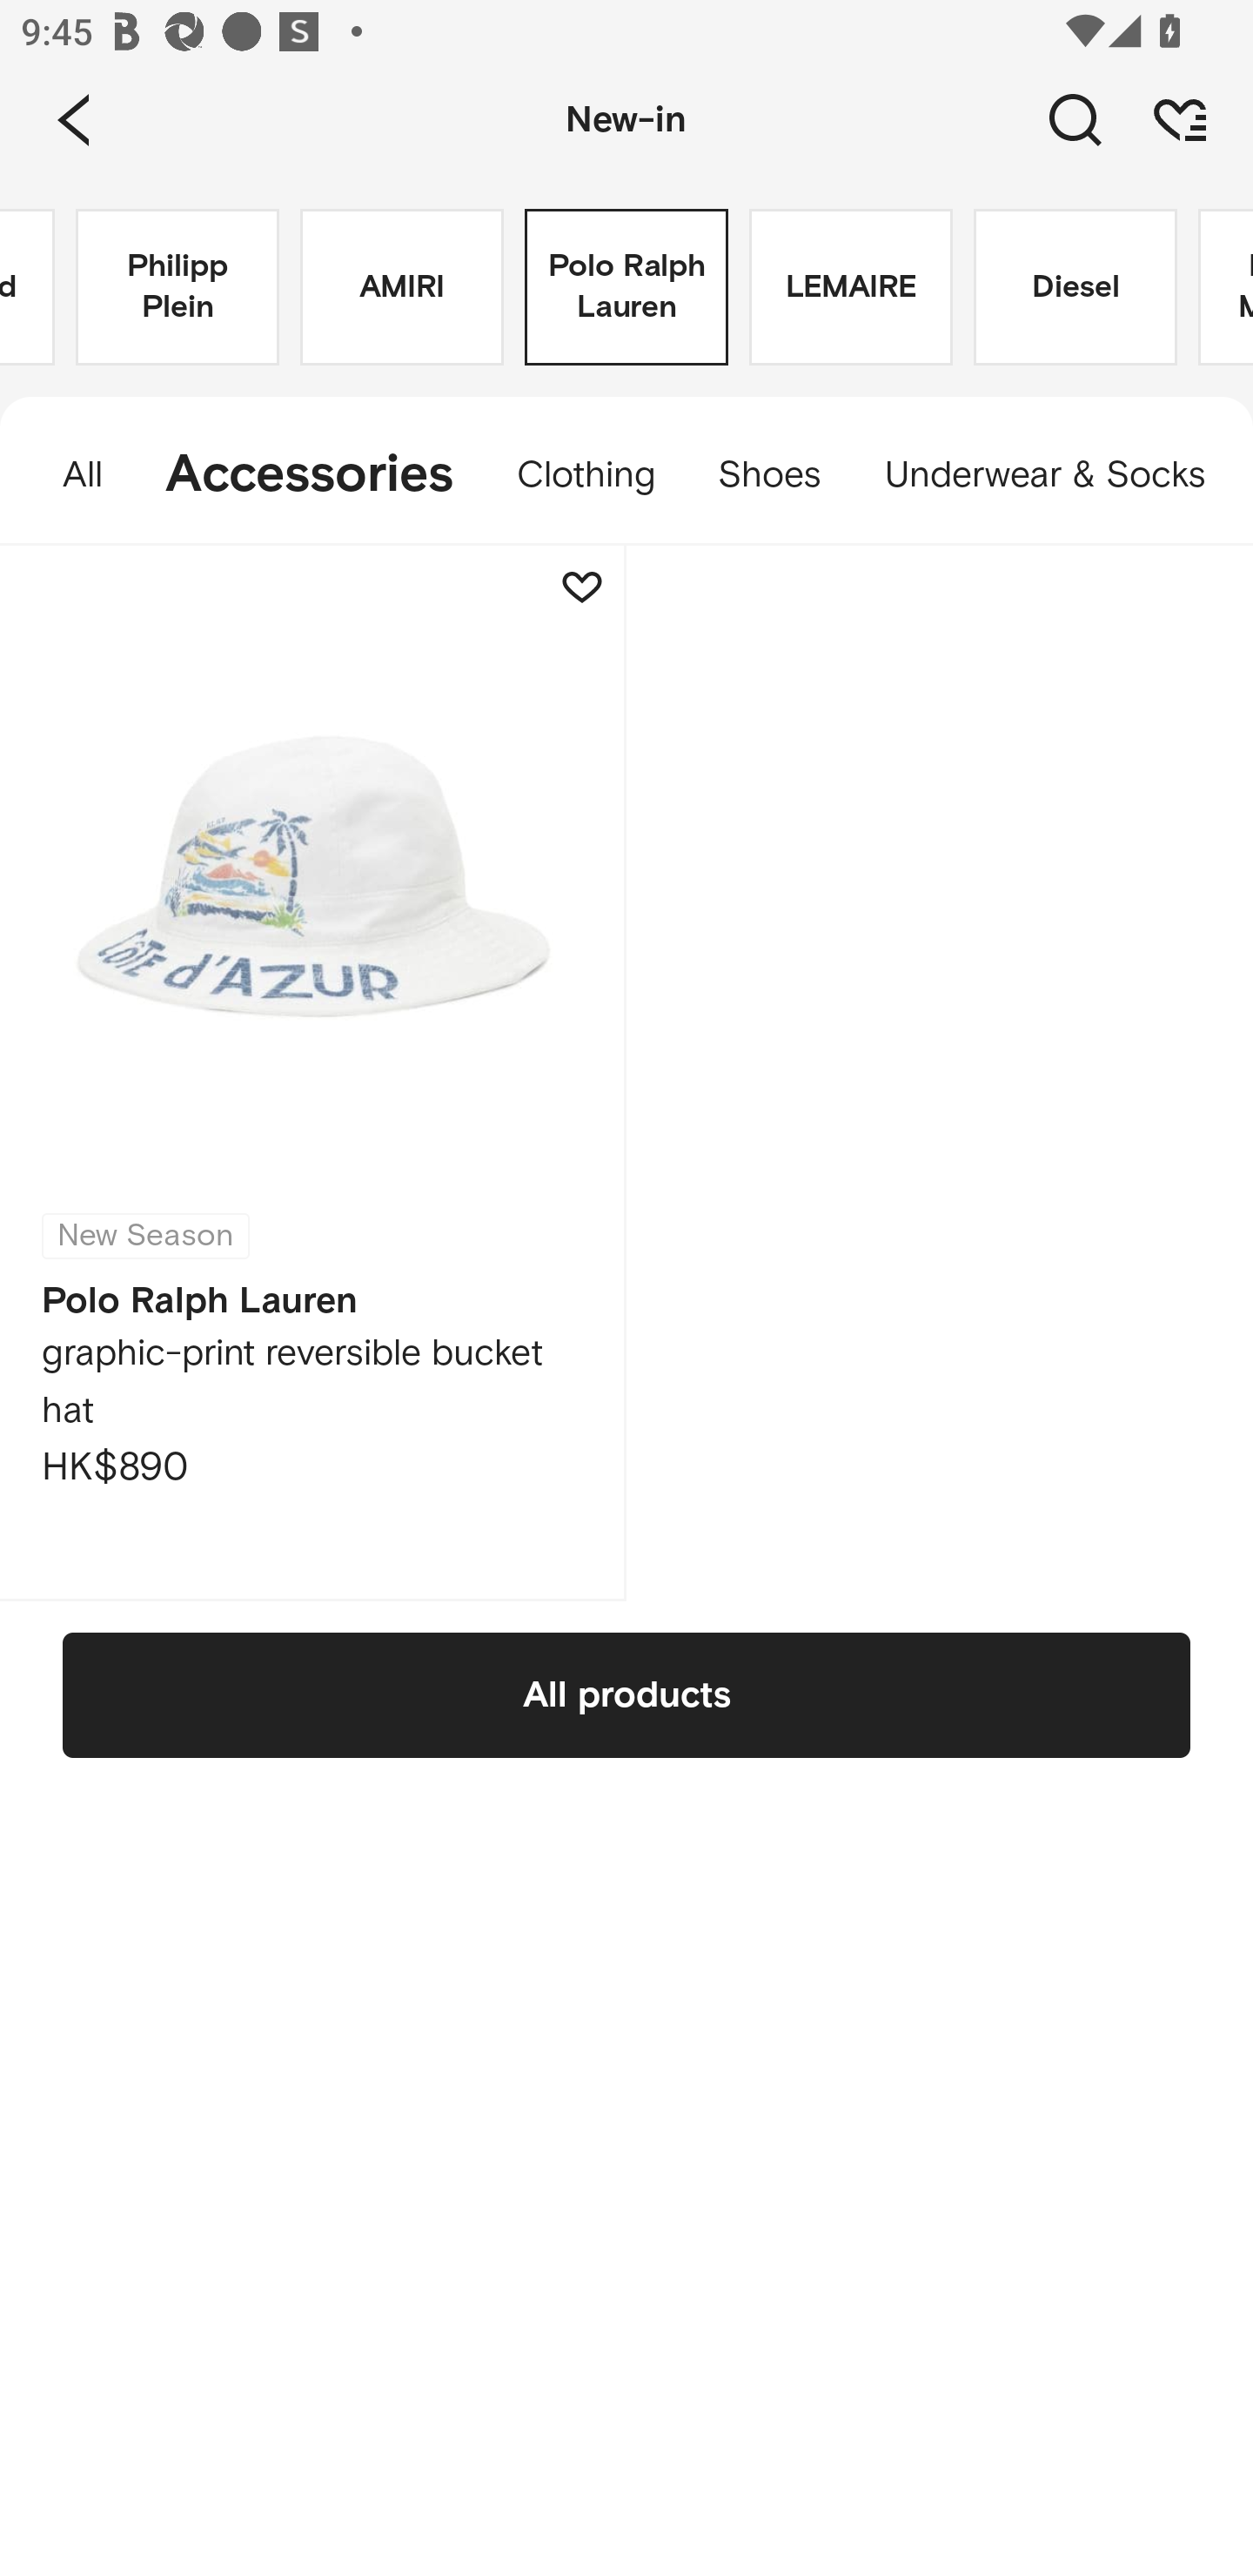 The image size is (1253, 2576). Describe the element at coordinates (67, 475) in the screenshot. I see `All` at that location.